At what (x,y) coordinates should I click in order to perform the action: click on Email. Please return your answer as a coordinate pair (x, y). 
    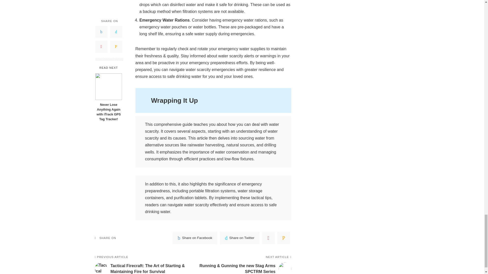
    Looking at the image, I should click on (283, 238).